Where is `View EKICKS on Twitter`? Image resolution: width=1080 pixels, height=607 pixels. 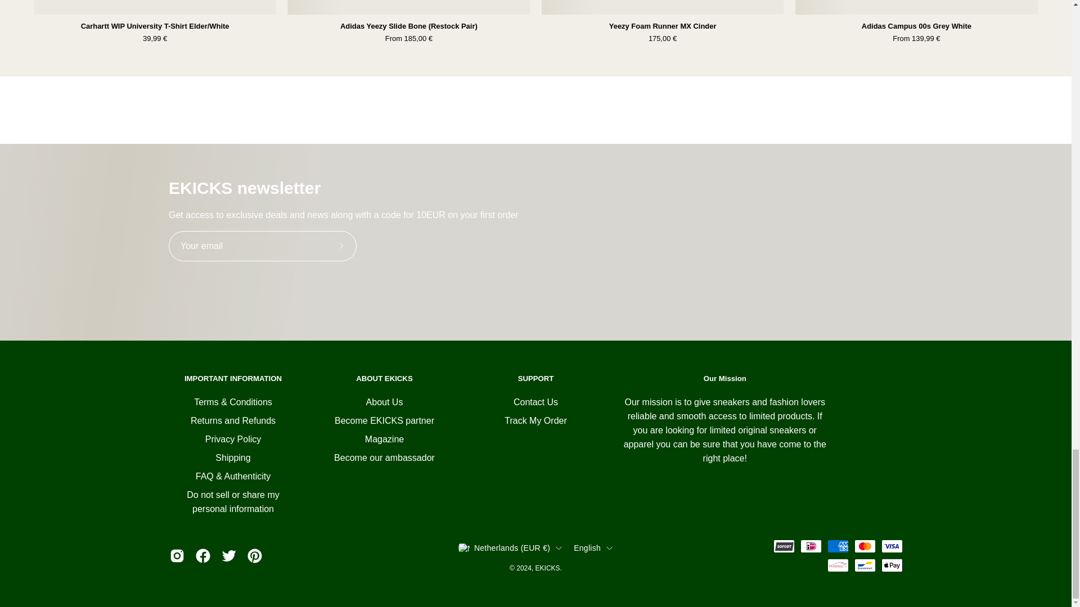 View EKICKS on Twitter is located at coordinates (228, 556).